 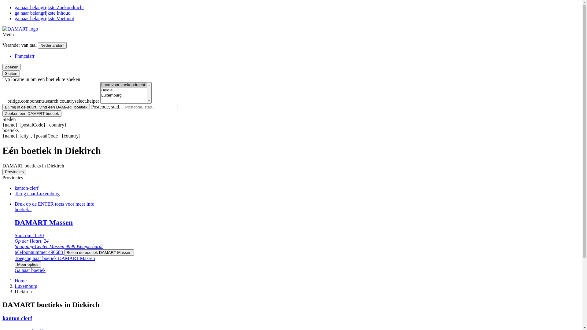 What do you see at coordinates (53, 45) in the screenshot?
I see `Nederlandsnl` at bounding box center [53, 45].